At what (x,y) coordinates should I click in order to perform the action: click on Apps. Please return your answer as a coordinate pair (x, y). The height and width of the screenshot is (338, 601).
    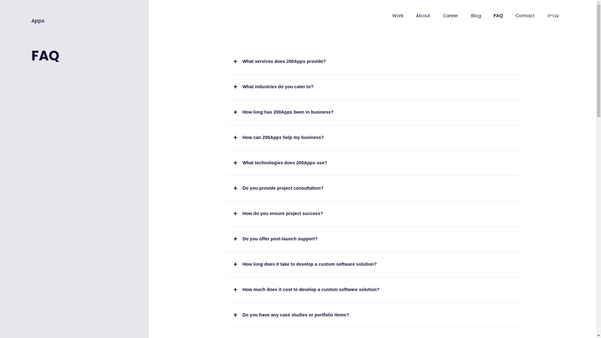
    Looking at the image, I should click on (38, 17).